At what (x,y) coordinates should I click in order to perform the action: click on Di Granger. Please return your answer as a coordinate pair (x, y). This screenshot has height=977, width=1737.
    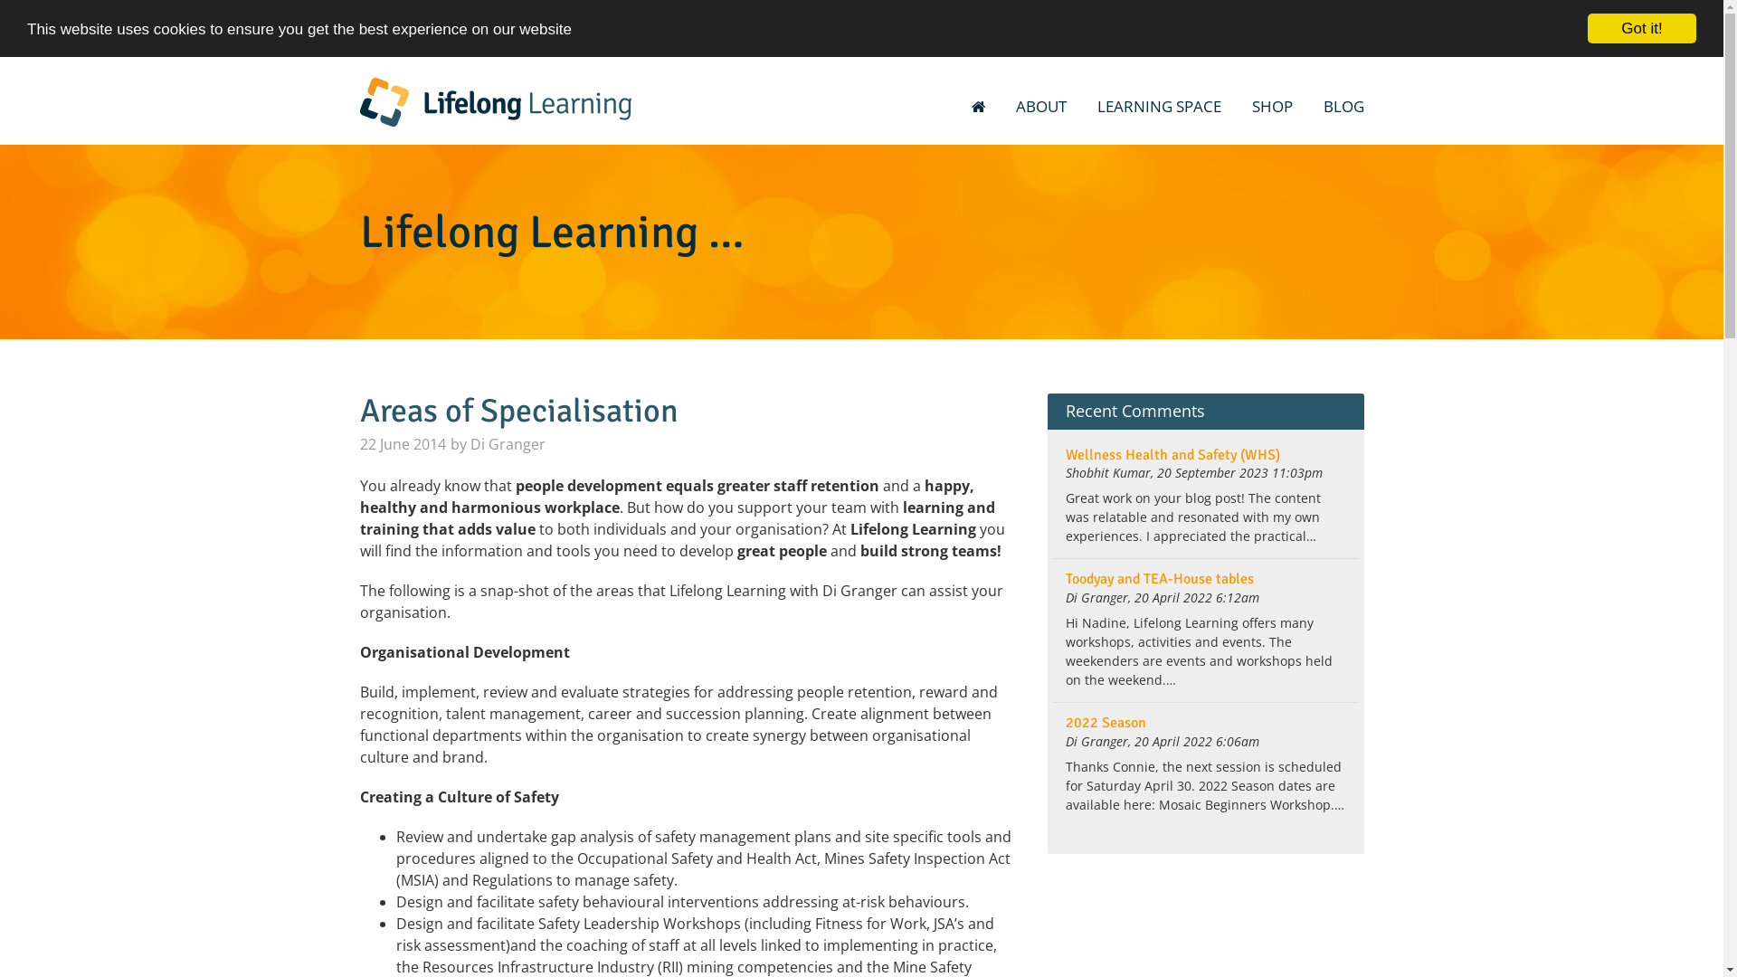
    Looking at the image, I should click on (508, 444).